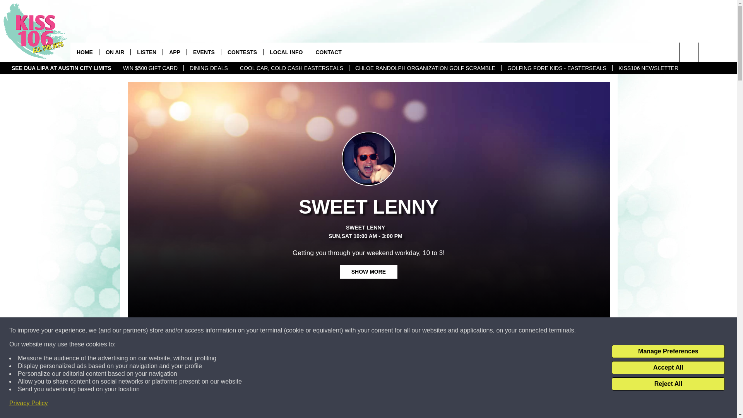 This screenshot has width=743, height=418. Describe the element at coordinates (146, 52) in the screenshot. I see `LISTEN` at that location.